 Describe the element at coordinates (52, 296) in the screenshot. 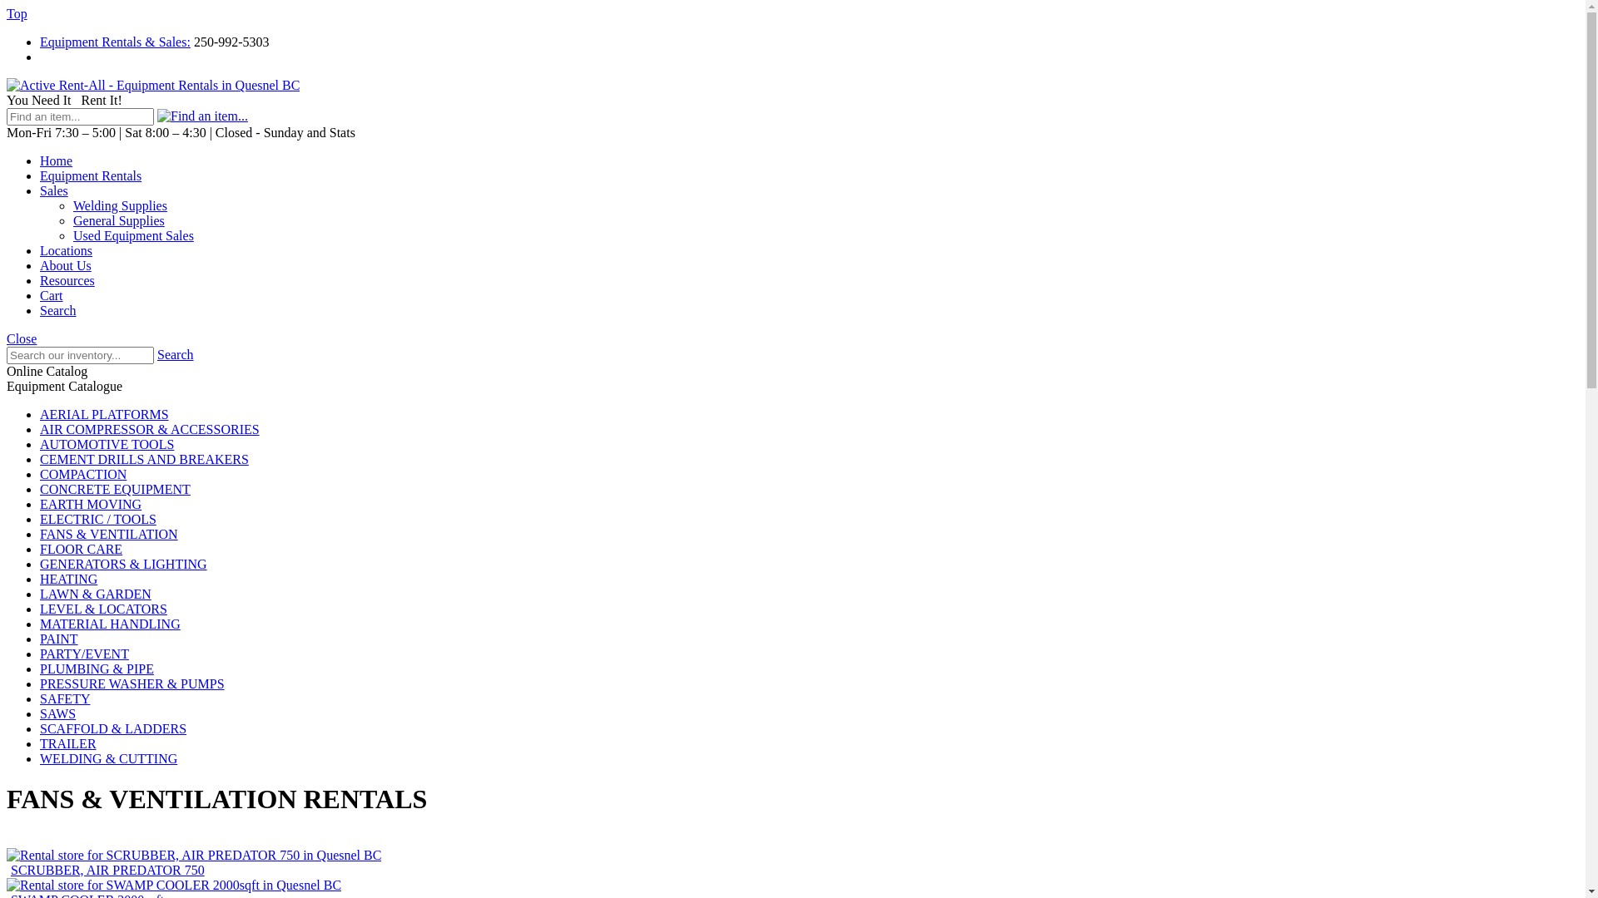

I see `Cart` at that location.